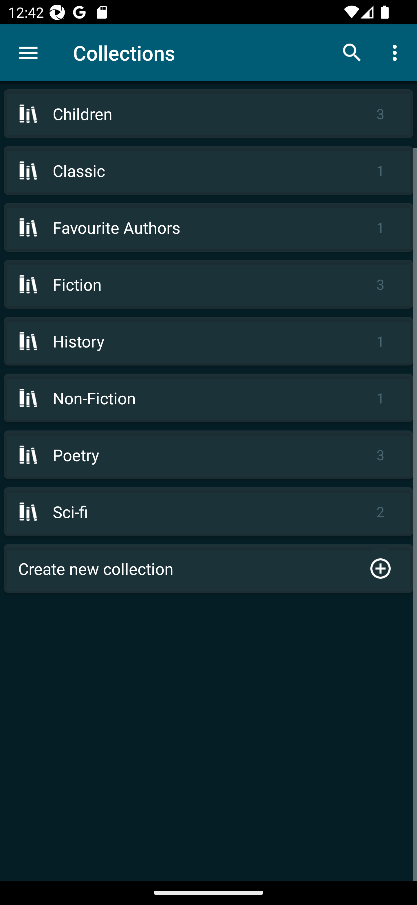 The image size is (417, 905). I want to click on Sci-fi 2, so click(209, 511).